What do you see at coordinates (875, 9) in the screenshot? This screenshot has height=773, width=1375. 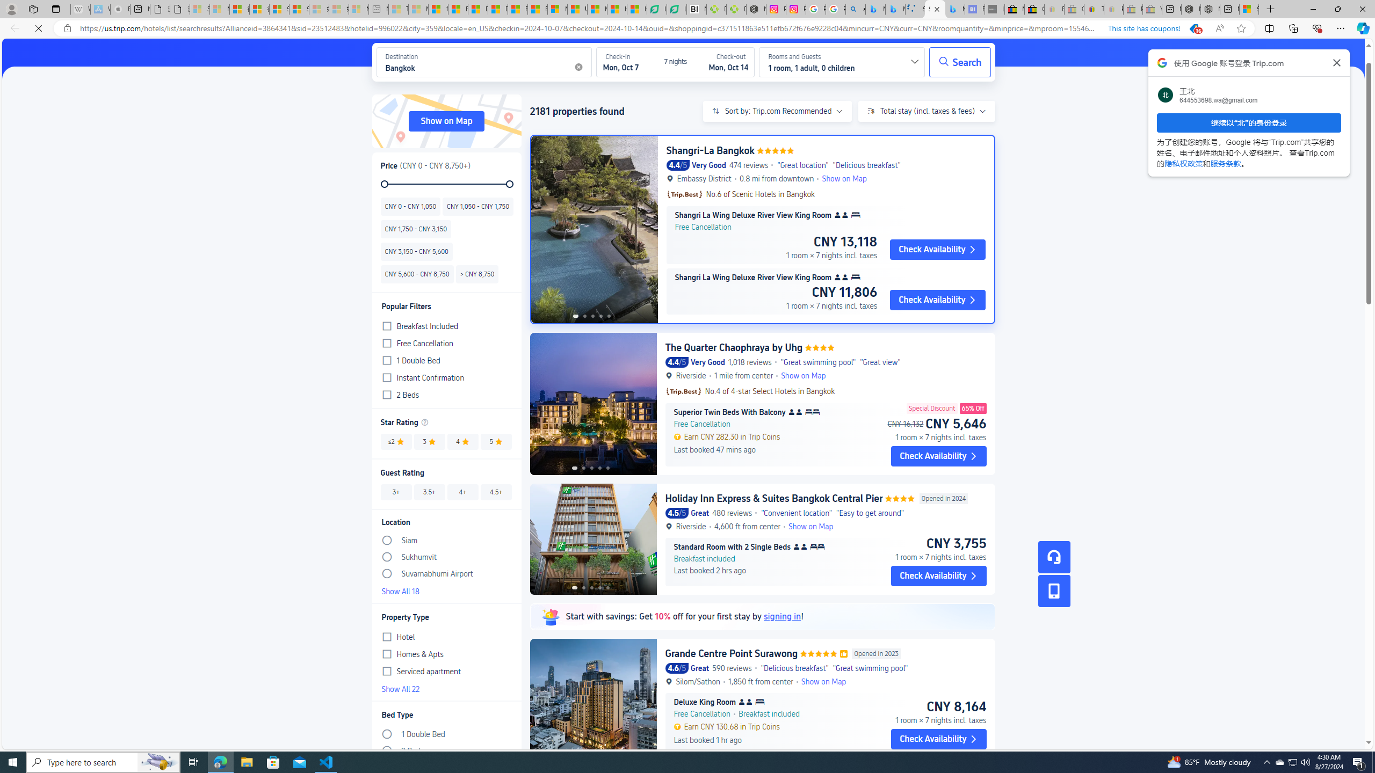 I see `Microsoft Bing Travel - Flights from Hong Kong to Bangkok` at bounding box center [875, 9].